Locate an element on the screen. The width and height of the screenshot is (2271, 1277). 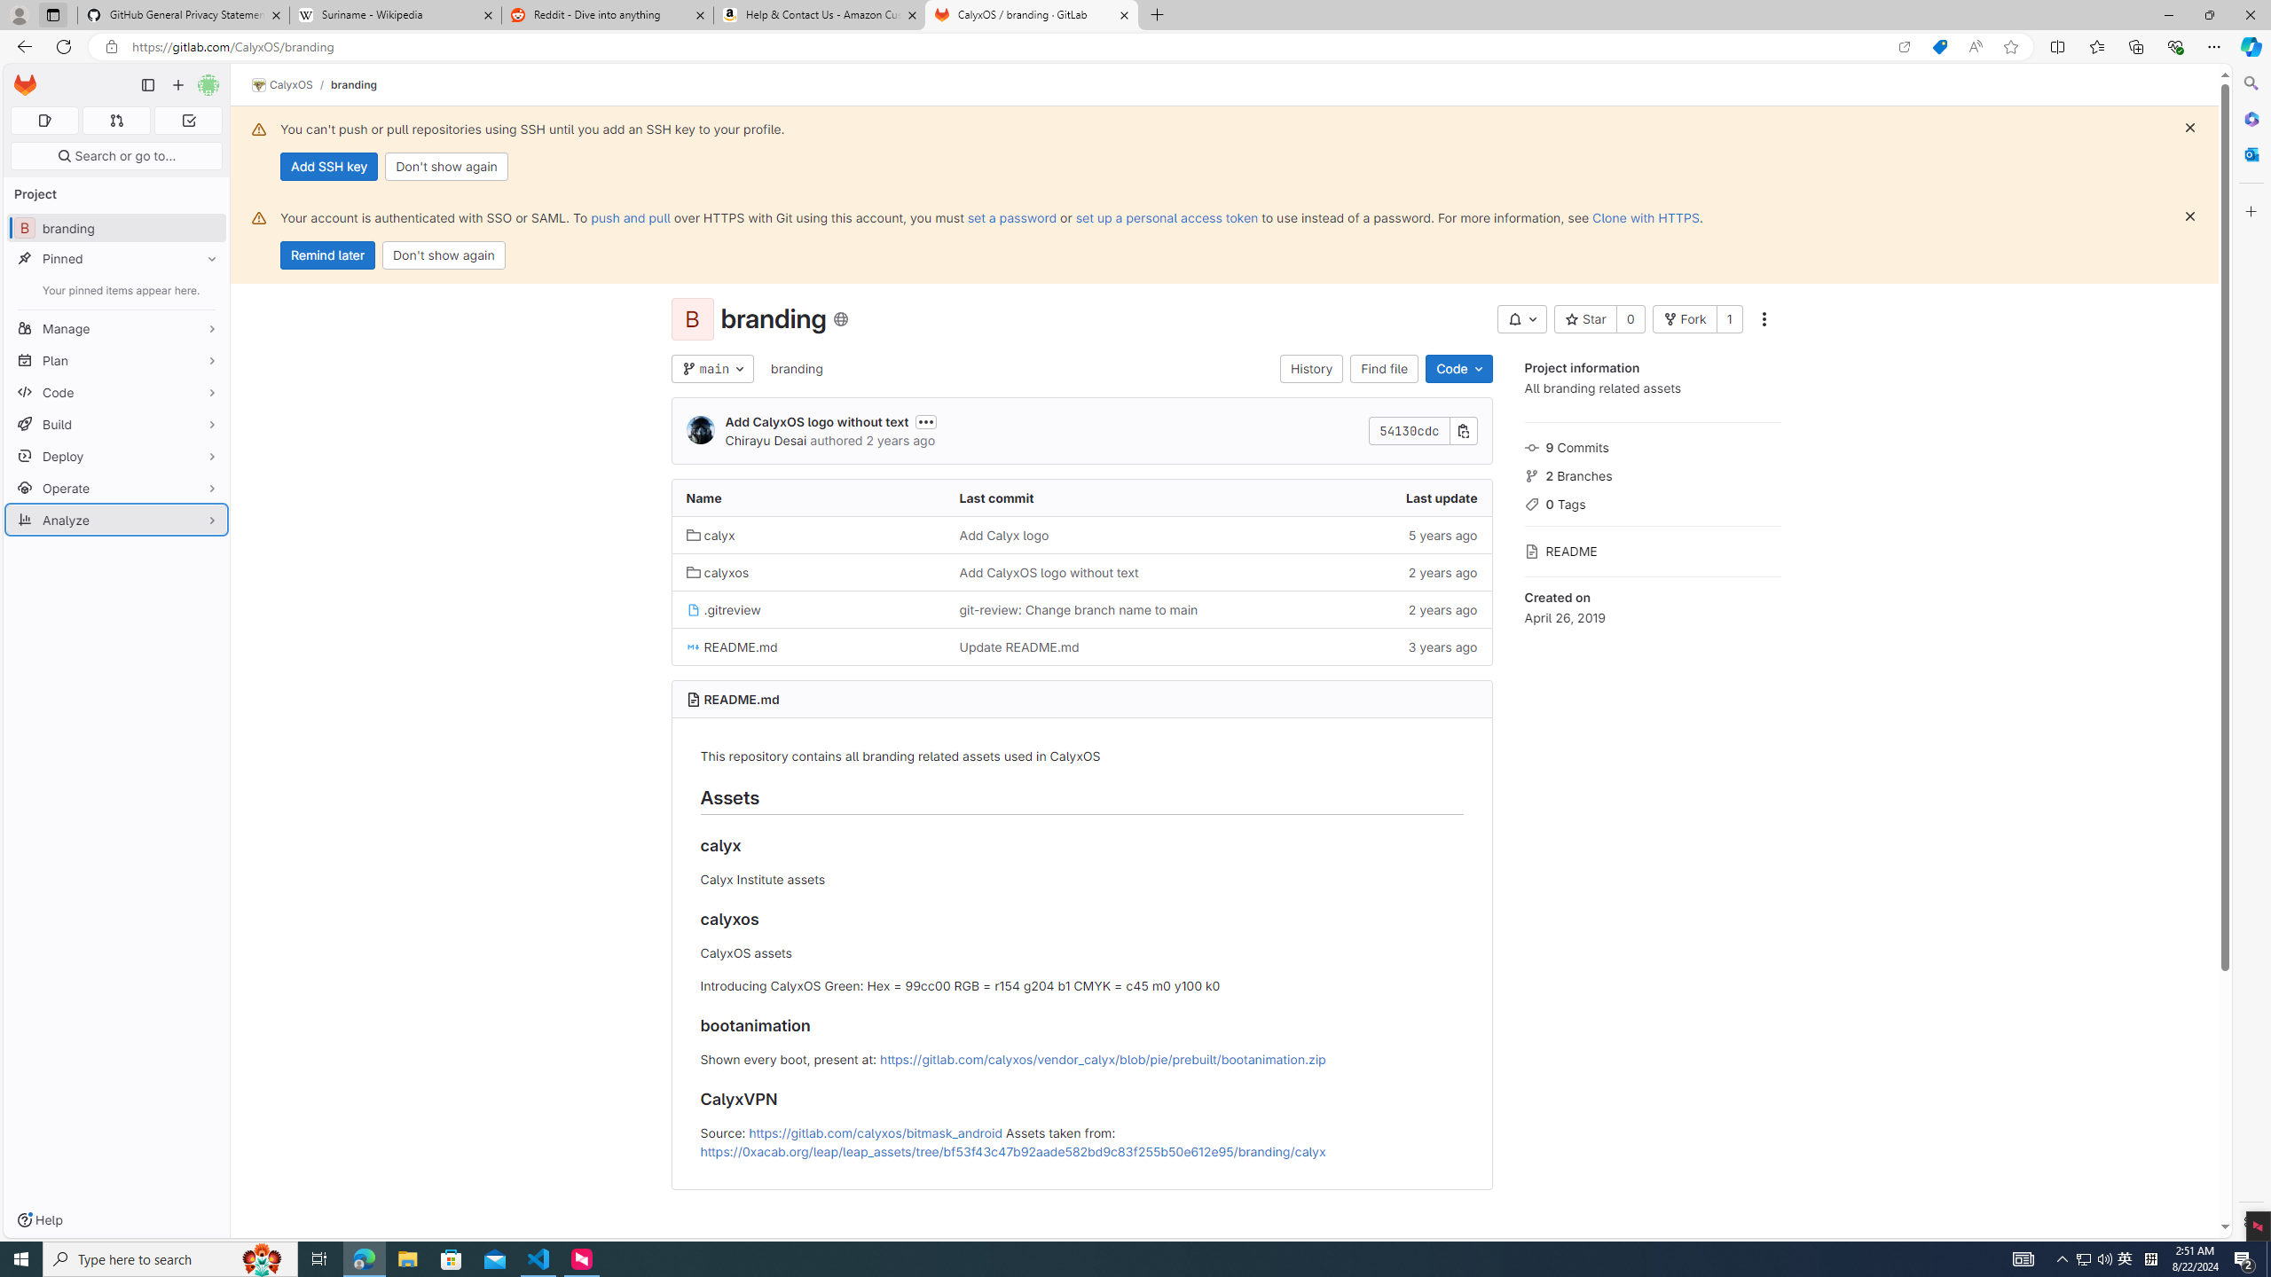
Copy commit SHA is located at coordinates (1464, 431).